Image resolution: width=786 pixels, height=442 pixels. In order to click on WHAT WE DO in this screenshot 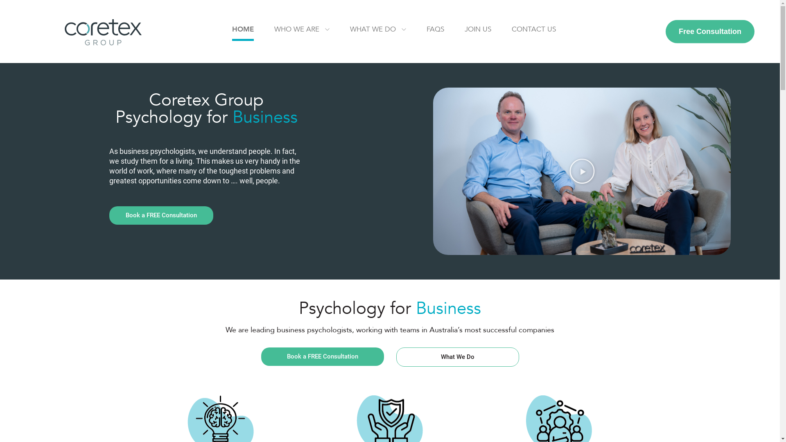, I will do `click(378, 30)`.